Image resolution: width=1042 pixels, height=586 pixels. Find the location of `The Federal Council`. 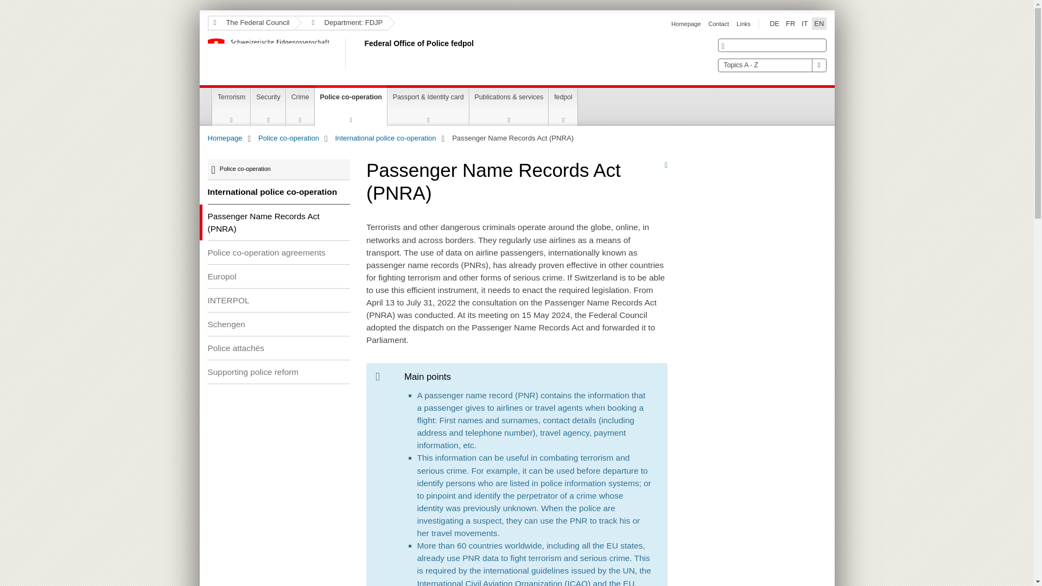

The Federal Council is located at coordinates (251, 23).